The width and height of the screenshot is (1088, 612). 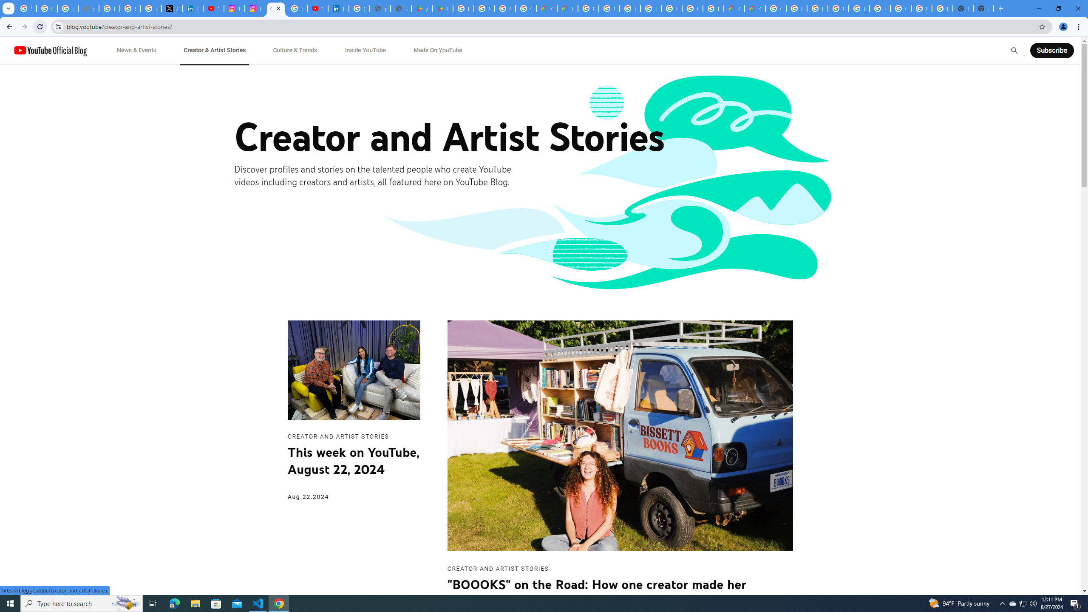 I want to click on Identity verification via Persona | LinkedIn Help, so click(x=338, y=8).